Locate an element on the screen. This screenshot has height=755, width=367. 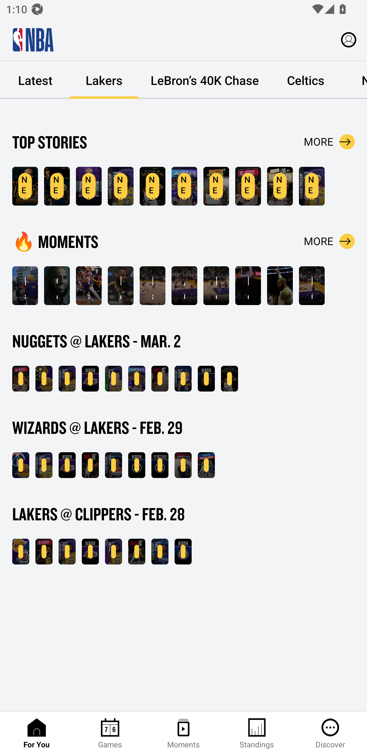
WAS' Top Plays from WAS vs. LAL NEW is located at coordinates (137, 465).